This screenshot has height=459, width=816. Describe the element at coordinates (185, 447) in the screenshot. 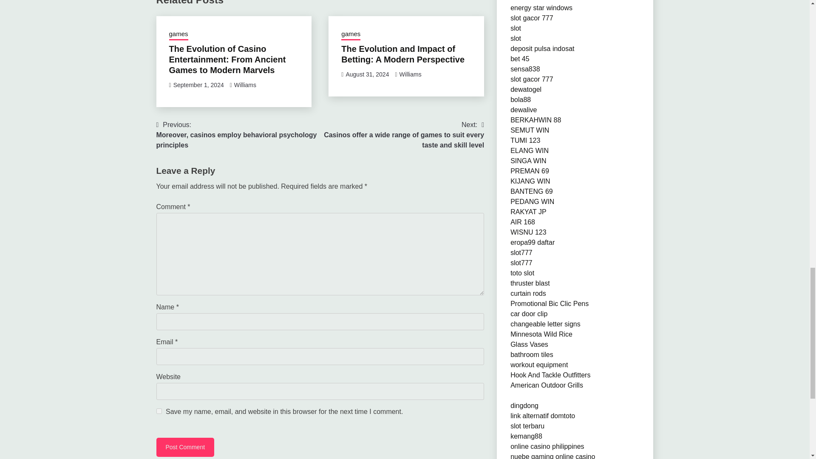

I see `Post Comment` at that location.